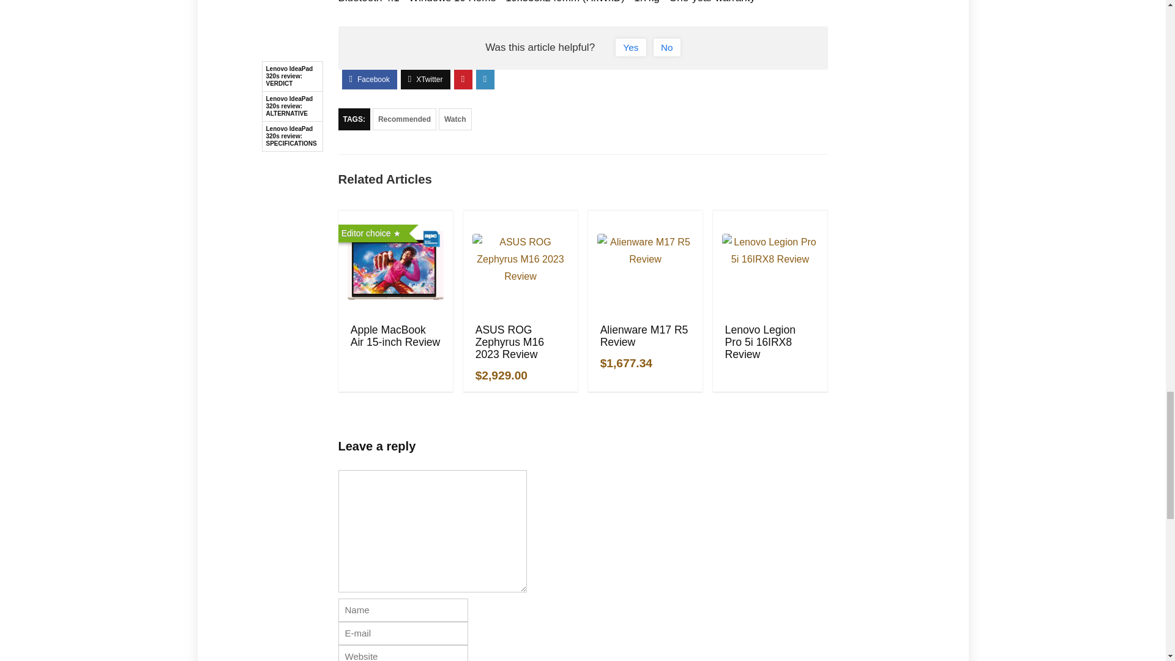 The height and width of the screenshot is (661, 1175). I want to click on Alienware M17 R5 Review, so click(644, 336).